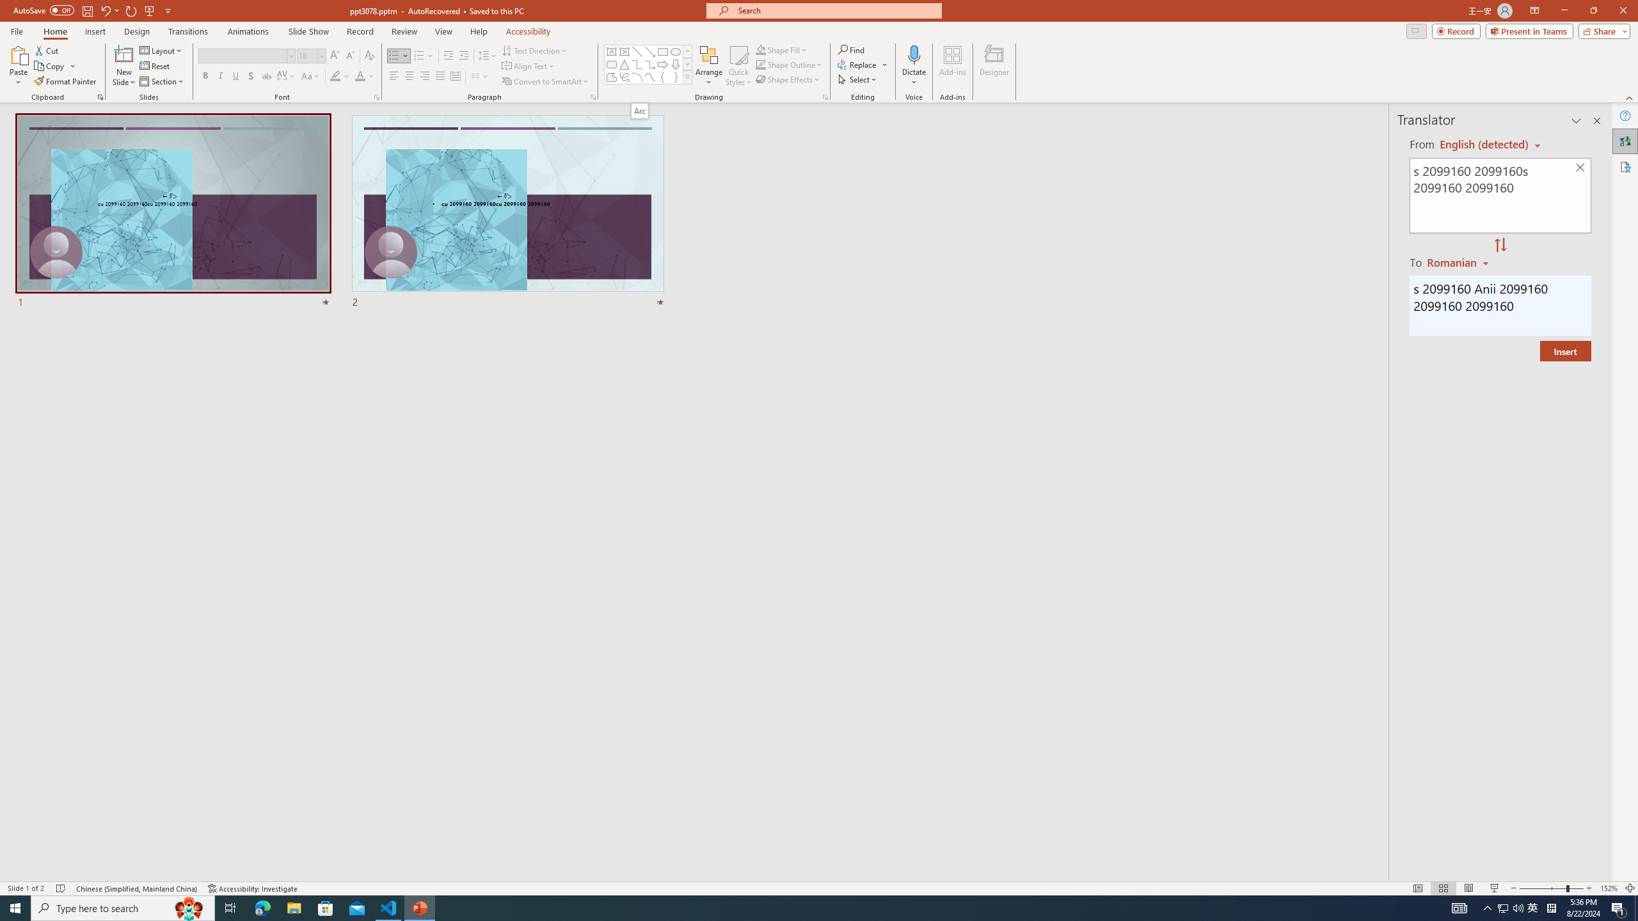 The width and height of the screenshot is (1638, 921). What do you see at coordinates (612, 51) in the screenshot?
I see `Text Box` at bounding box center [612, 51].